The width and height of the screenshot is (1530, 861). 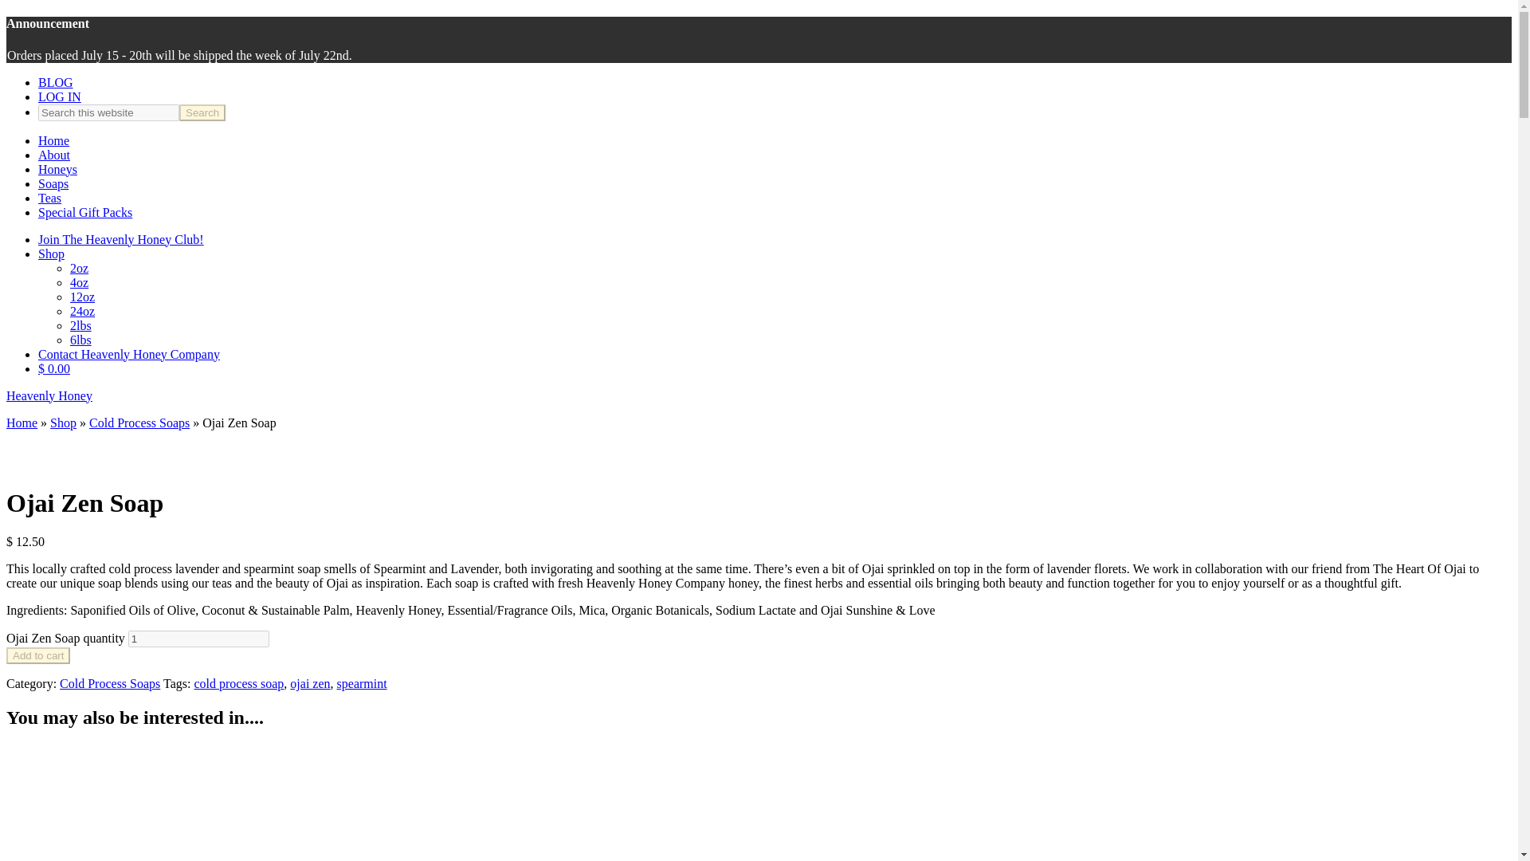 I want to click on 24oz, so click(x=83, y=311).